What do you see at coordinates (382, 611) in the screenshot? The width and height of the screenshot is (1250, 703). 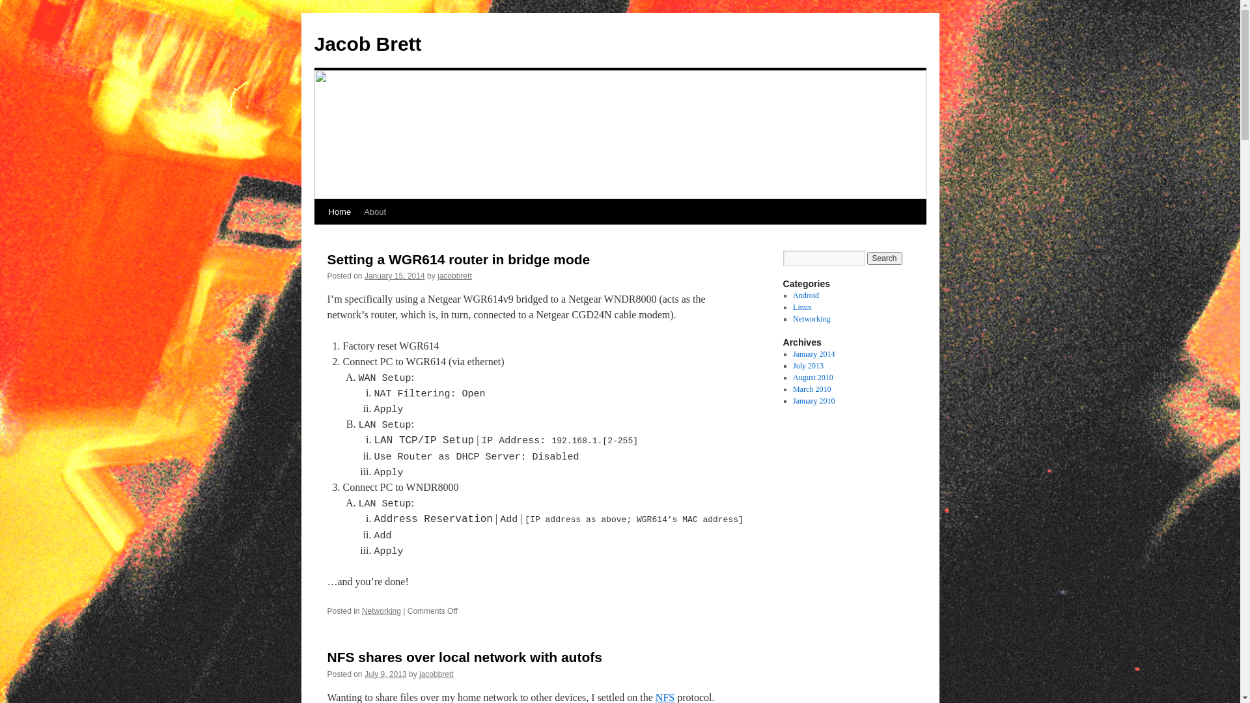 I see `Networking` at bounding box center [382, 611].